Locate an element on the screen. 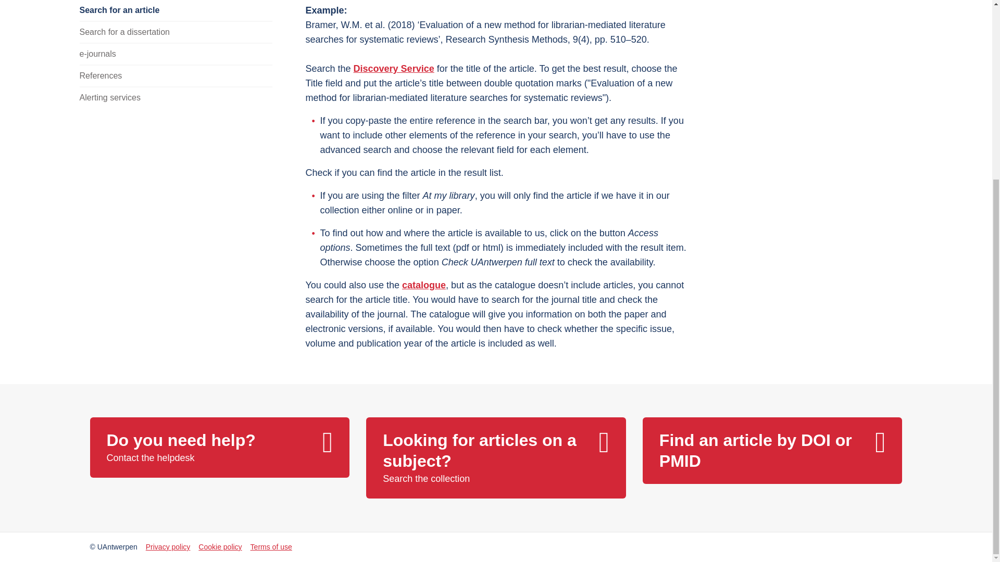  References is located at coordinates (773, 451).